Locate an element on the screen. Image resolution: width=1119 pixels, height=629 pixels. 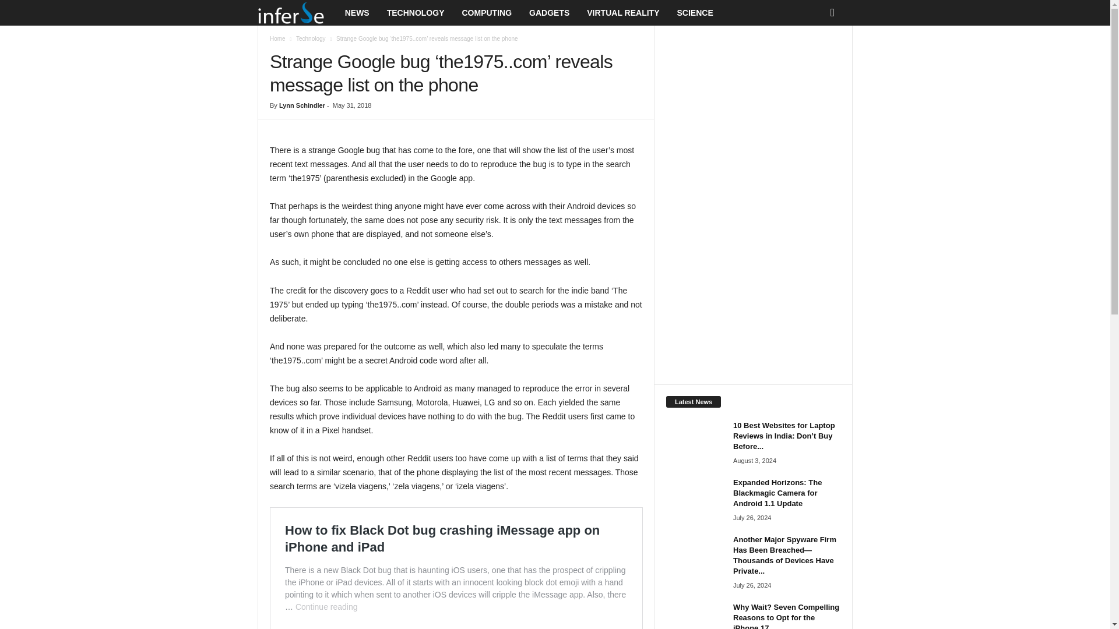
Inferse is located at coordinates (290, 13).